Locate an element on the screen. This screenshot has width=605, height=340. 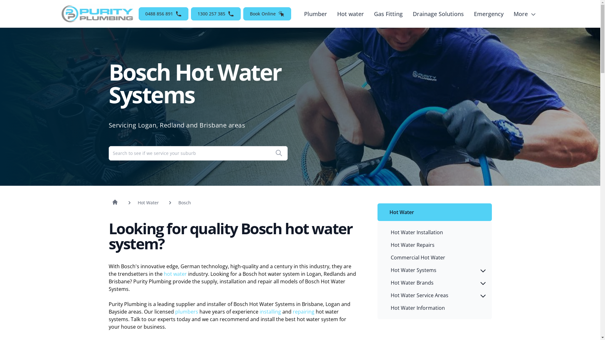
hot water is located at coordinates (176, 274).